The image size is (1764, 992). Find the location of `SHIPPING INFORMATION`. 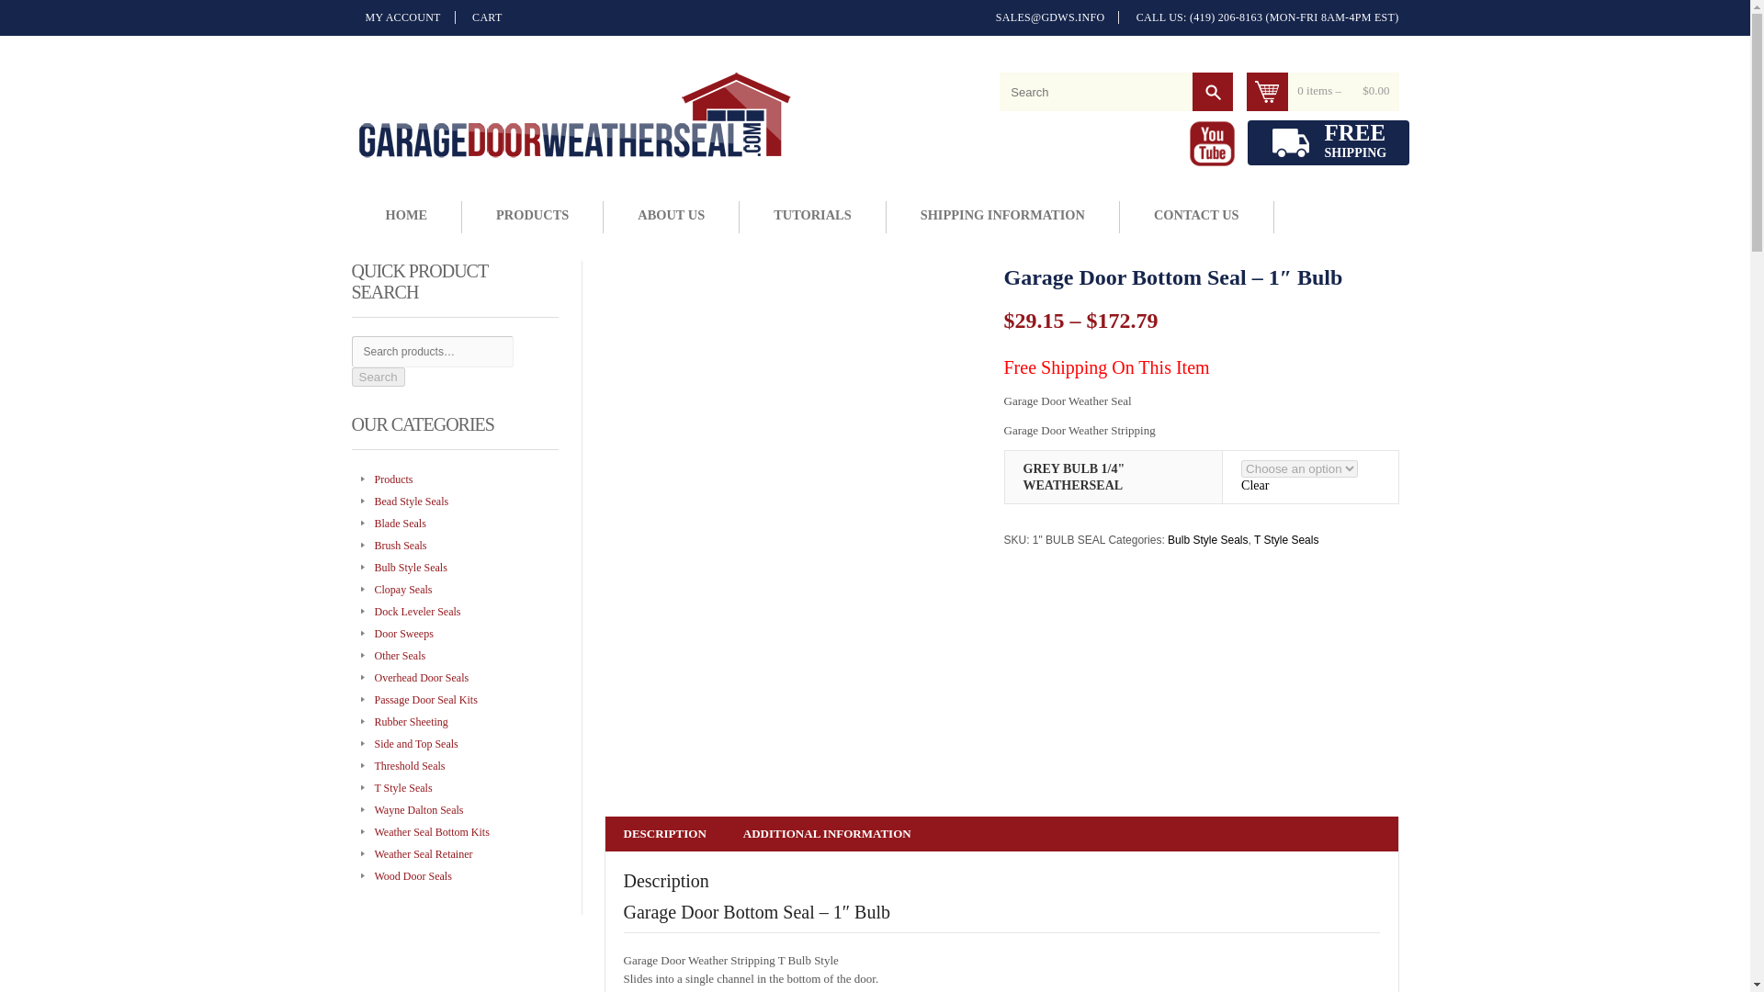

SHIPPING INFORMATION is located at coordinates (1002, 217).